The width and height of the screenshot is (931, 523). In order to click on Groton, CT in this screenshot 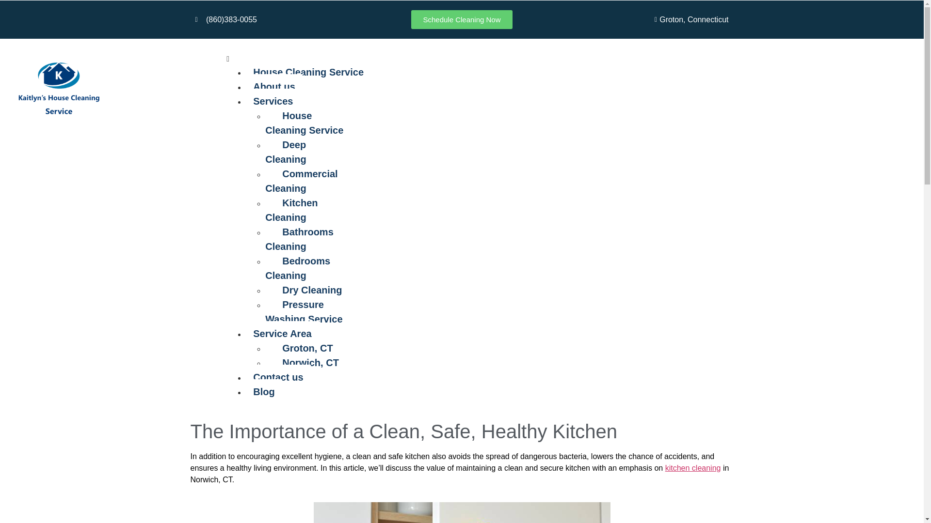, I will do `click(303, 348)`.